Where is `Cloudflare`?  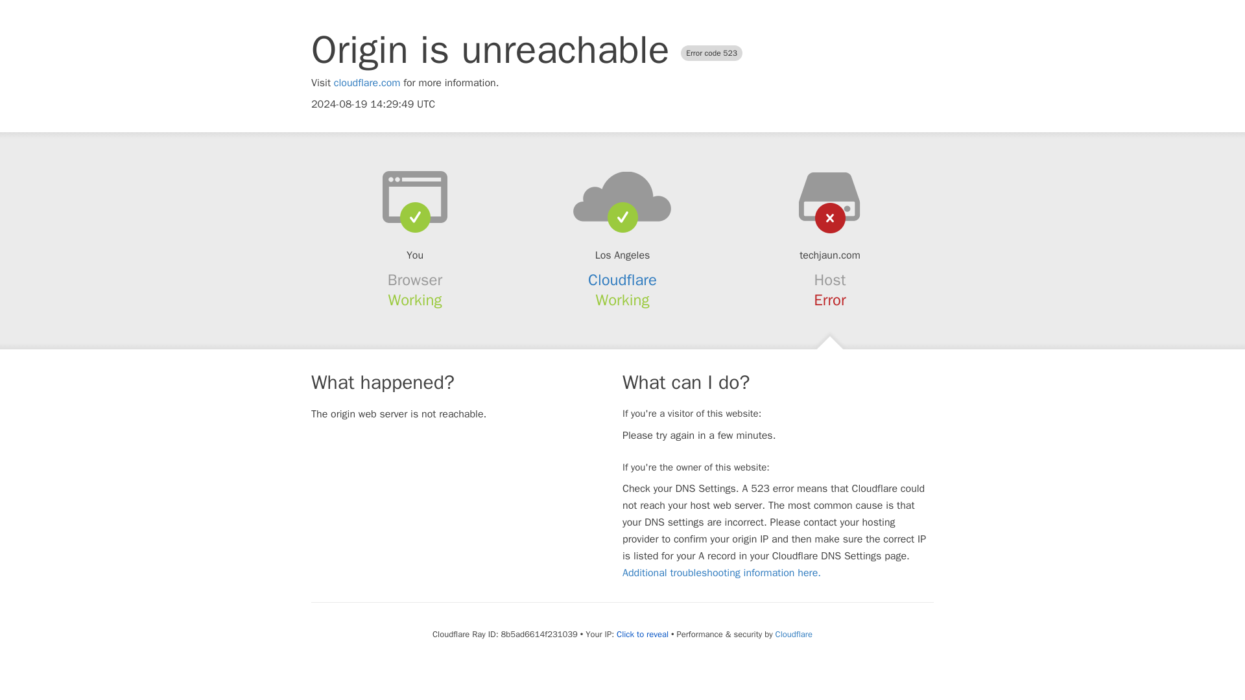
Cloudflare is located at coordinates (622, 280).